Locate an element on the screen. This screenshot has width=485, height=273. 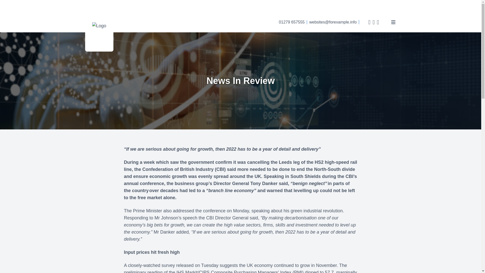
01279 657555 is located at coordinates (292, 22).